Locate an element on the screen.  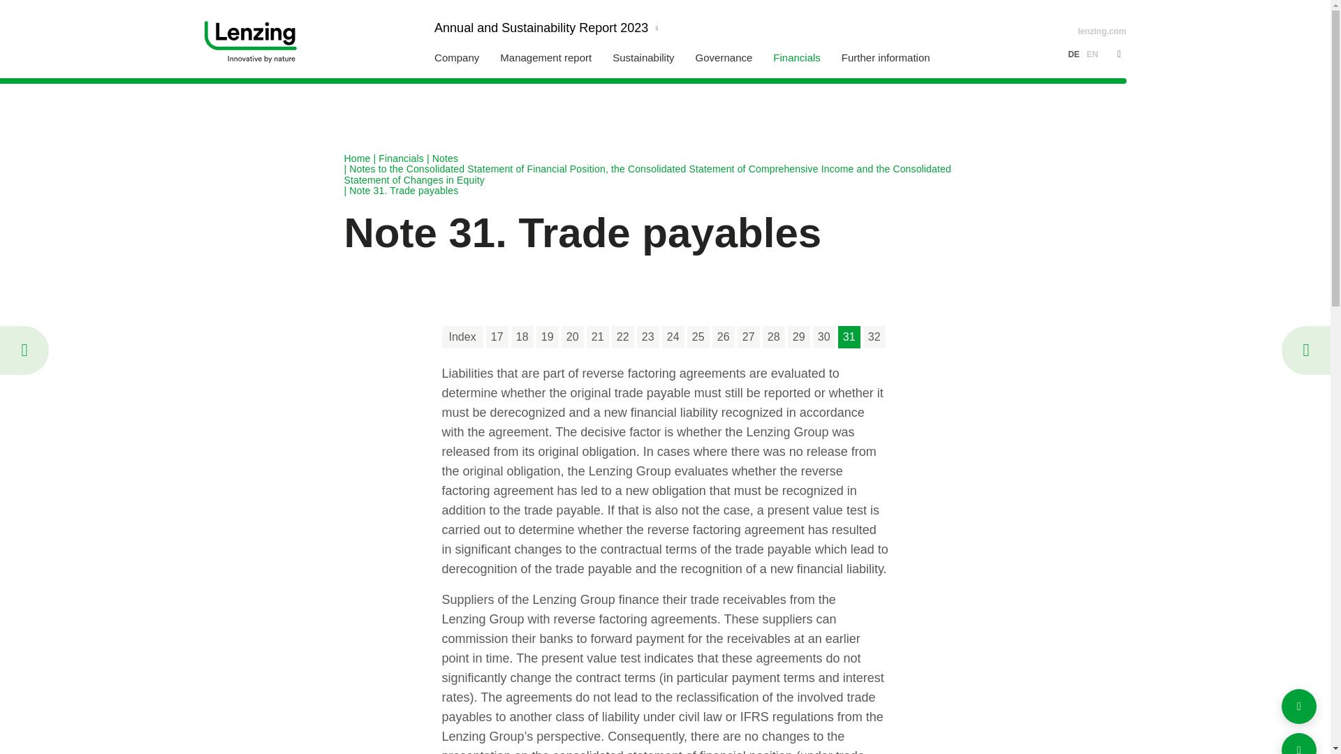
31. Trade payables is located at coordinates (849, 337).